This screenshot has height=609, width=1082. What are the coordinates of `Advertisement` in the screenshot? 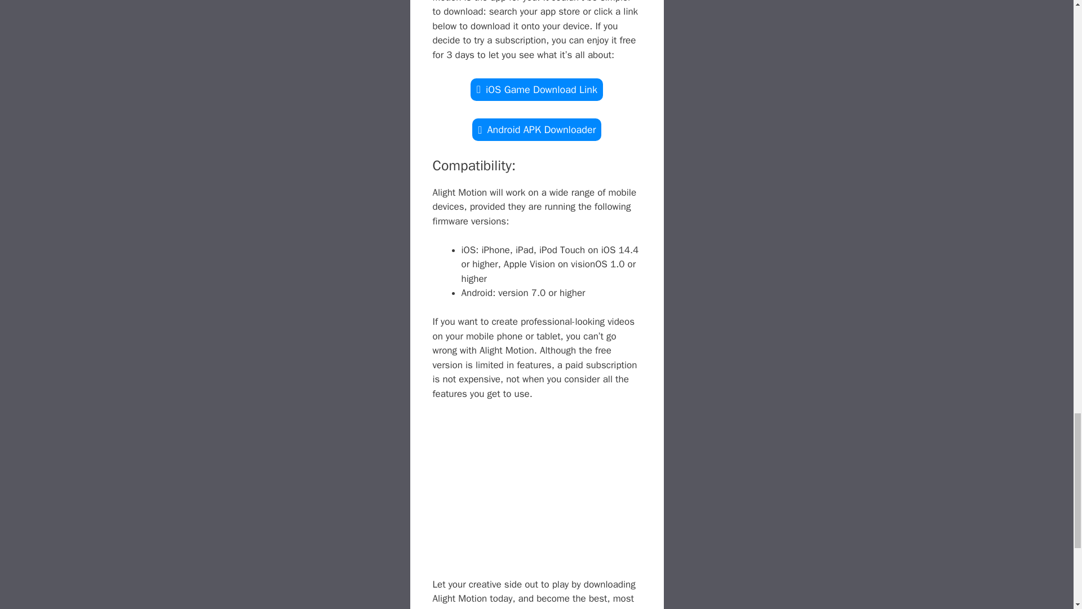 It's located at (537, 498).